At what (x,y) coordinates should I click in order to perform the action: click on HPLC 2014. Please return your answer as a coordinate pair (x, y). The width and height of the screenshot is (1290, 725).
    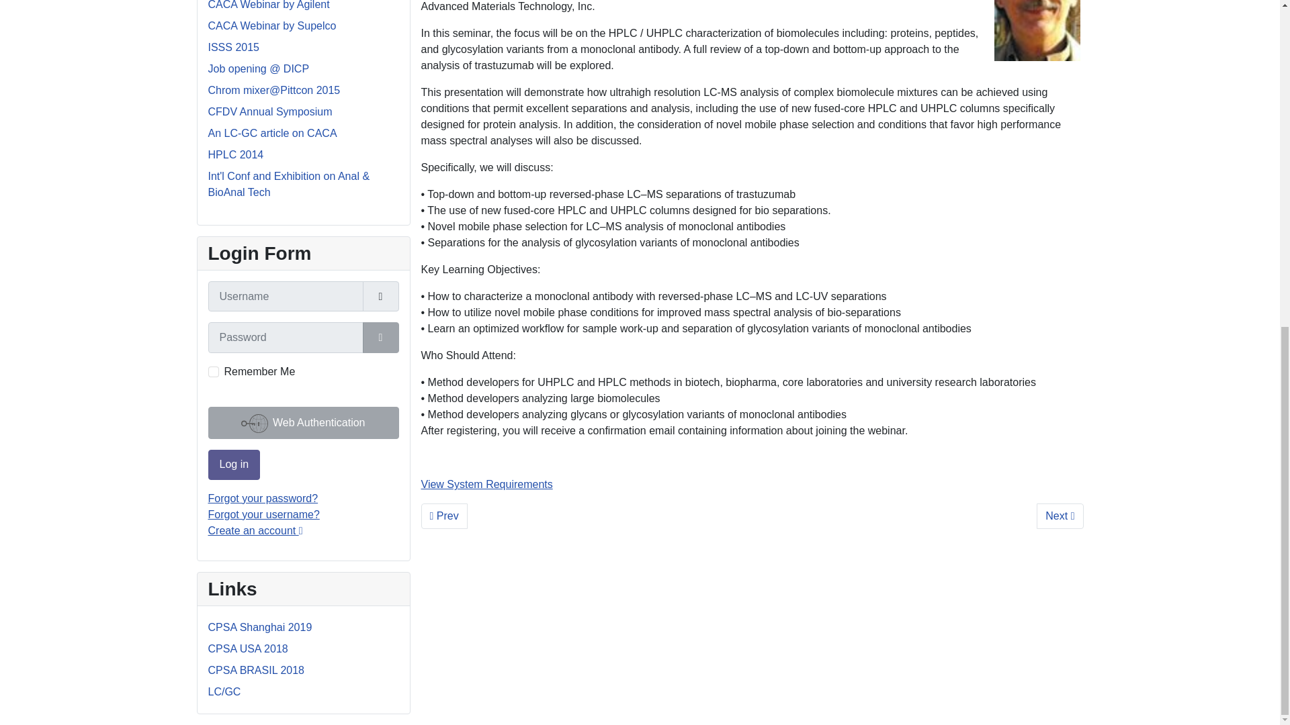
    Looking at the image, I should click on (236, 154).